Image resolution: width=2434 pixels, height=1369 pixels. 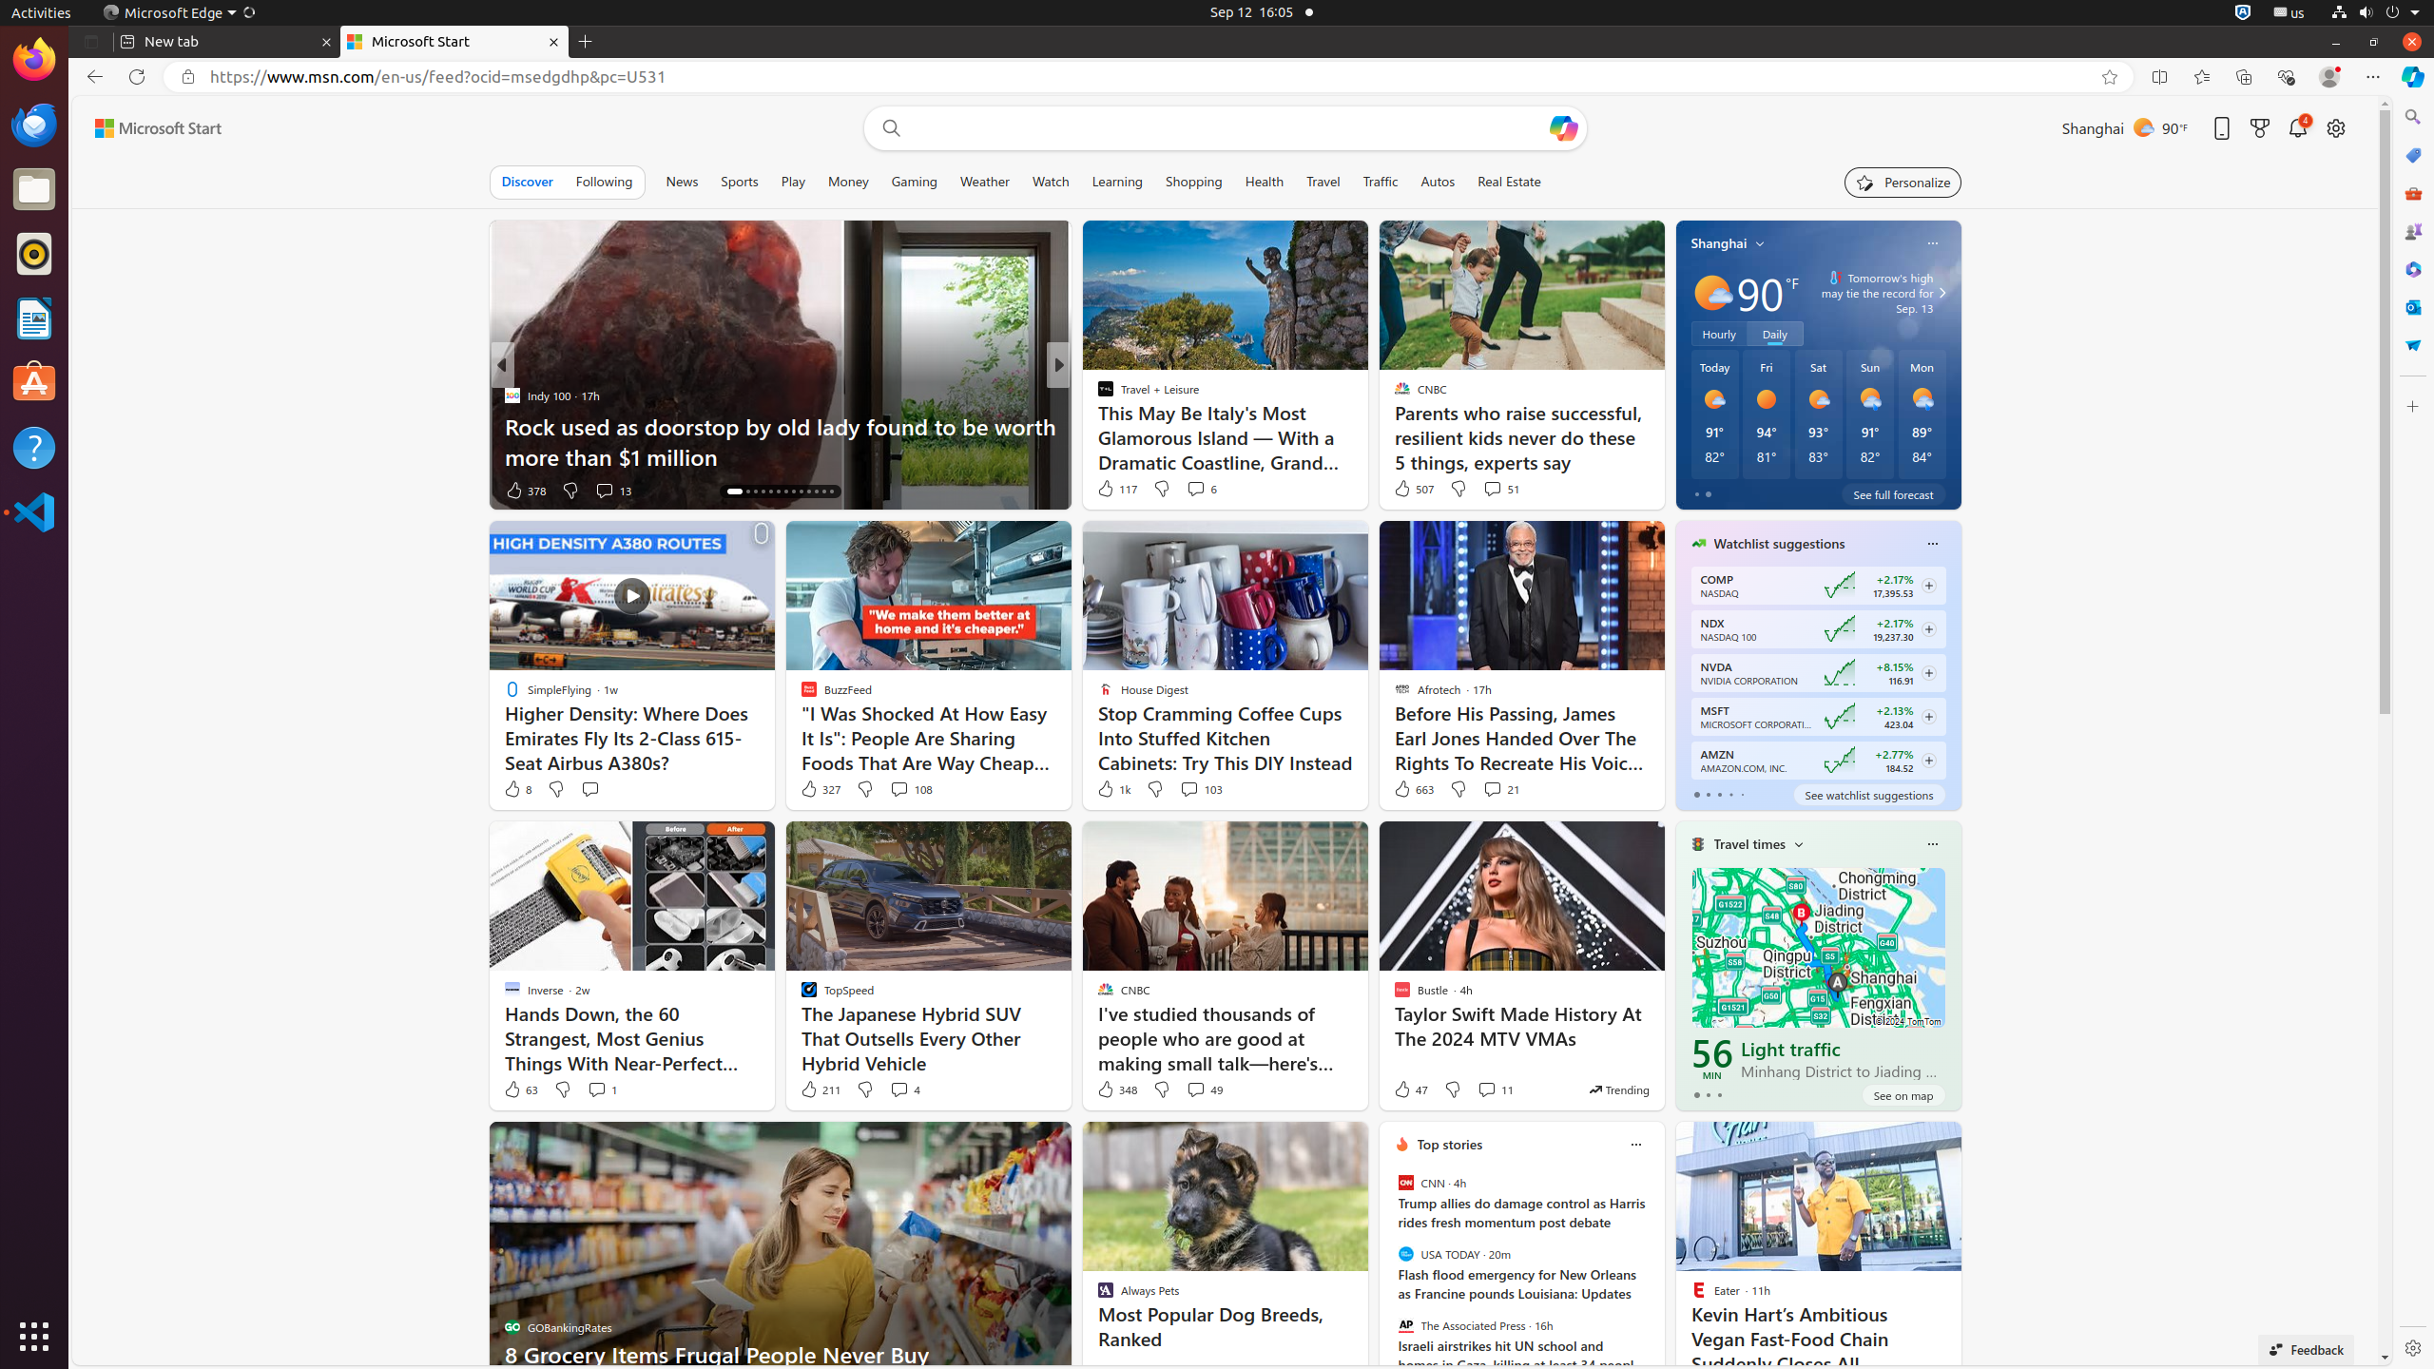 What do you see at coordinates (1775, 334) in the screenshot?
I see `Daily` at bounding box center [1775, 334].